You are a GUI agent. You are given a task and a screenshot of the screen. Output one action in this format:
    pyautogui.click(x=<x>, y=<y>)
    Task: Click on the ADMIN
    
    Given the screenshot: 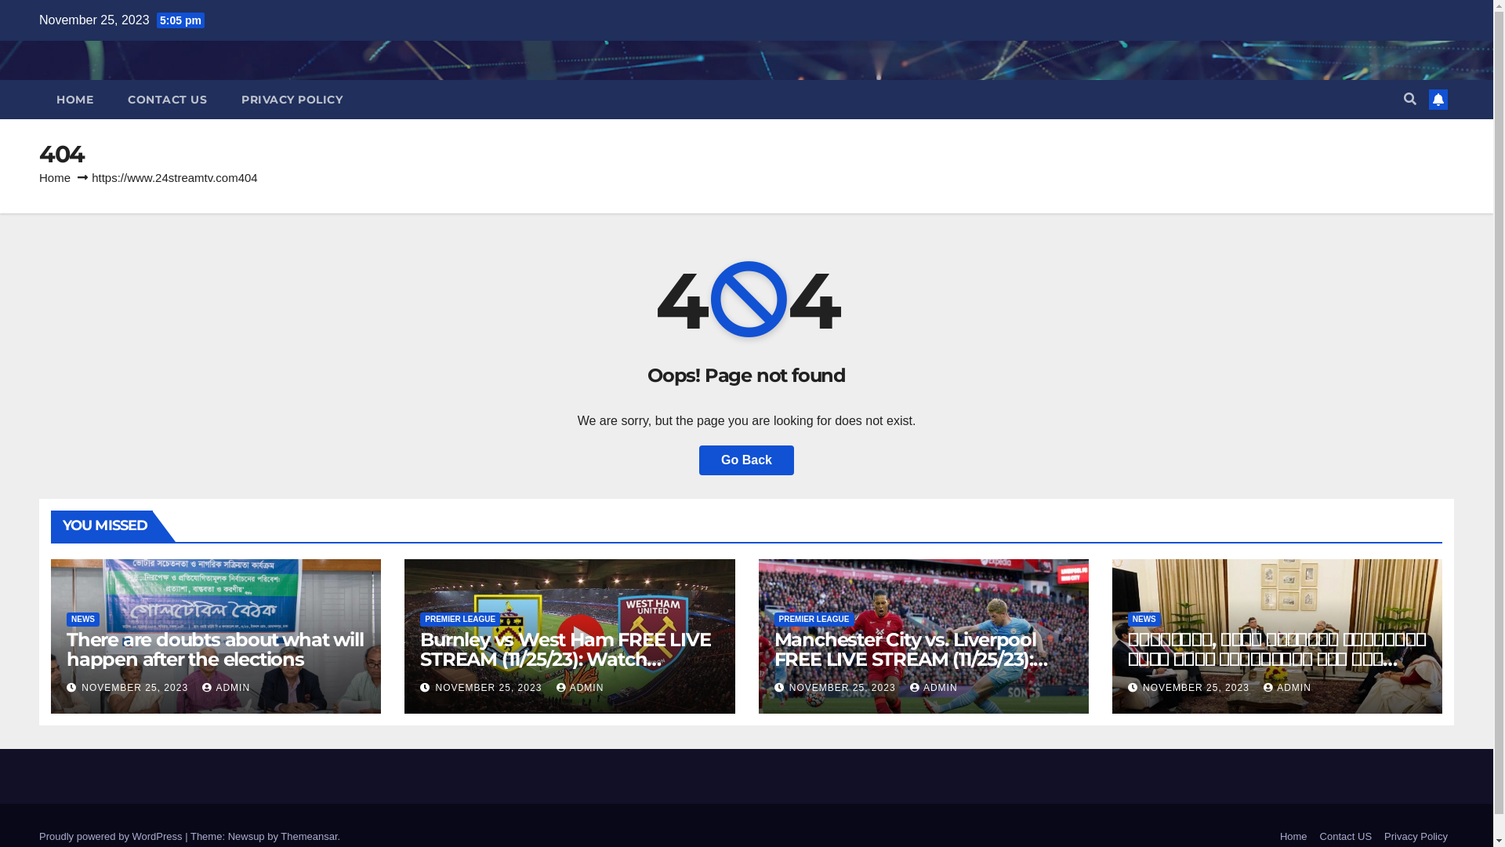 What is the action you would take?
    pyautogui.click(x=934, y=688)
    